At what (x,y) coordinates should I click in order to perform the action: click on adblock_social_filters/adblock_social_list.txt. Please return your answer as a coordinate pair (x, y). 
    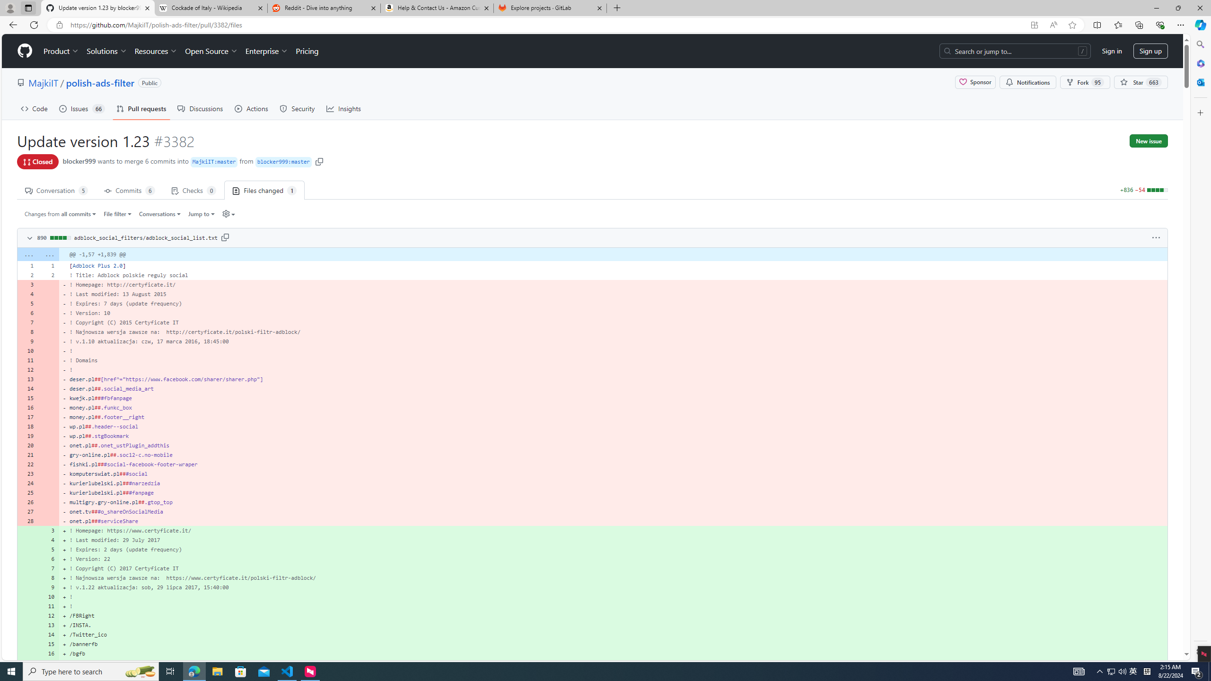
    Looking at the image, I should click on (146, 237).